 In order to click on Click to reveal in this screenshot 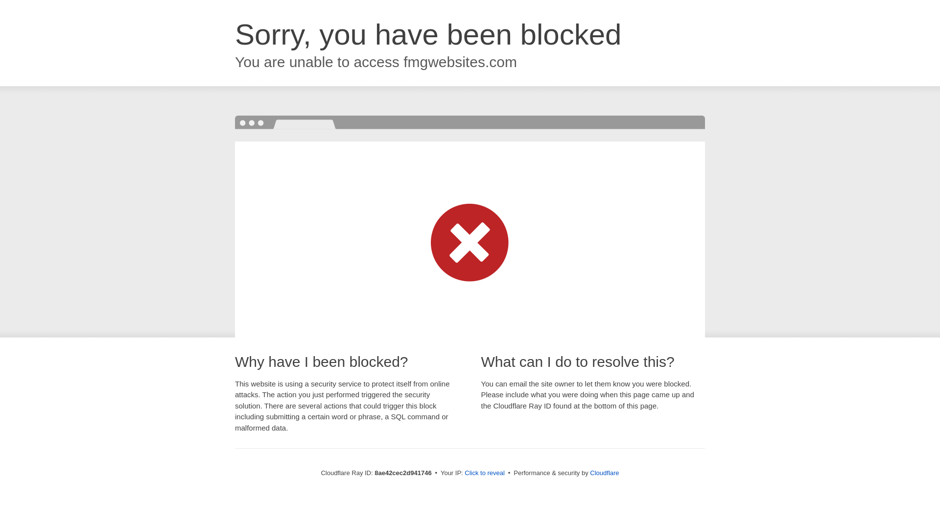, I will do `click(485, 473)`.